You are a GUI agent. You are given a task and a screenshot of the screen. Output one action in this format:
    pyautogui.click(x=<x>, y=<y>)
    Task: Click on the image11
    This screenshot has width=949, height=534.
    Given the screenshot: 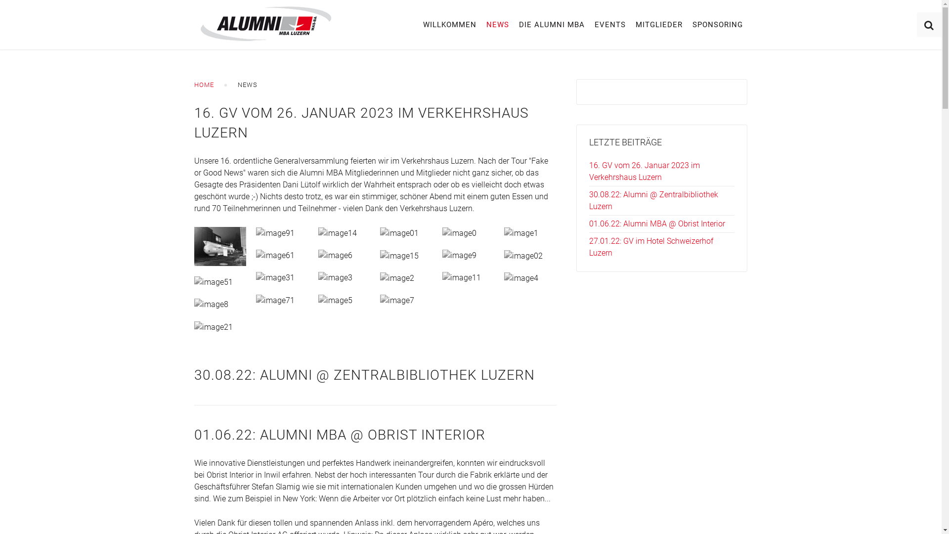 What is the action you would take?
    pyautogui.click(x=462, y=278)
    